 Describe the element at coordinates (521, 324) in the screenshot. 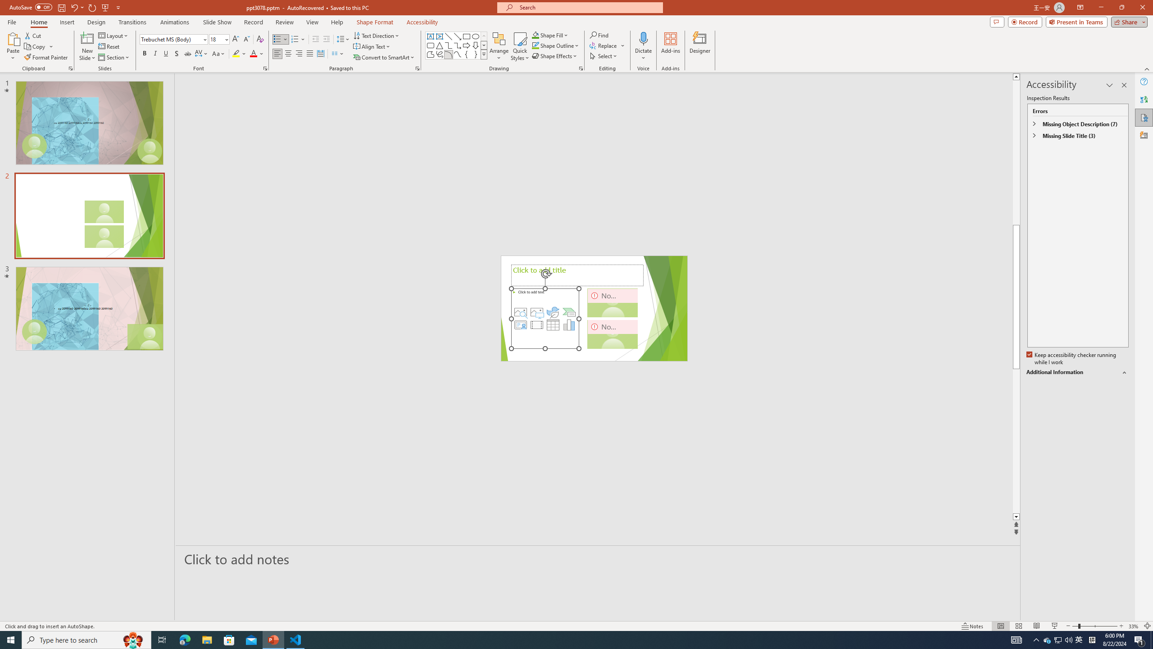

I see `Insert Cameo` at that location.